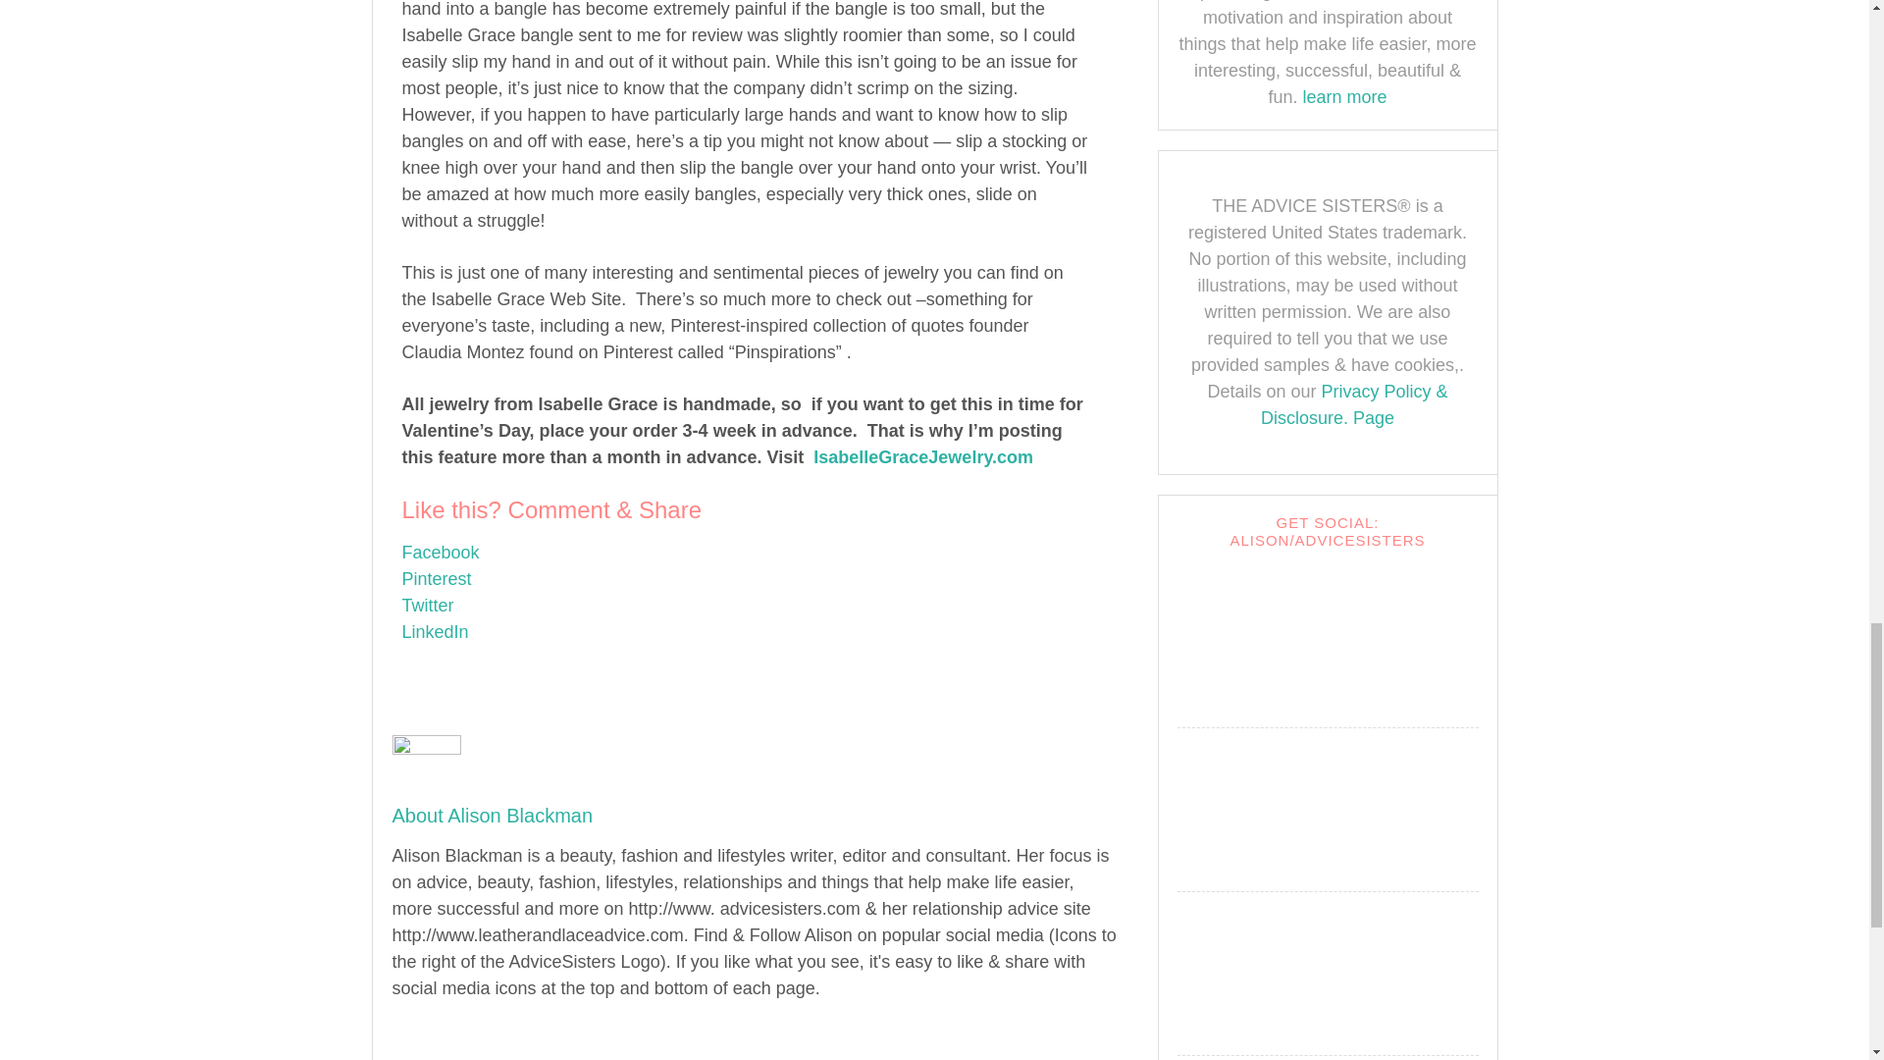 This screenshot has height=1060, width=1884. I want to click on Click to share on Pinterest, so click(438, 579).